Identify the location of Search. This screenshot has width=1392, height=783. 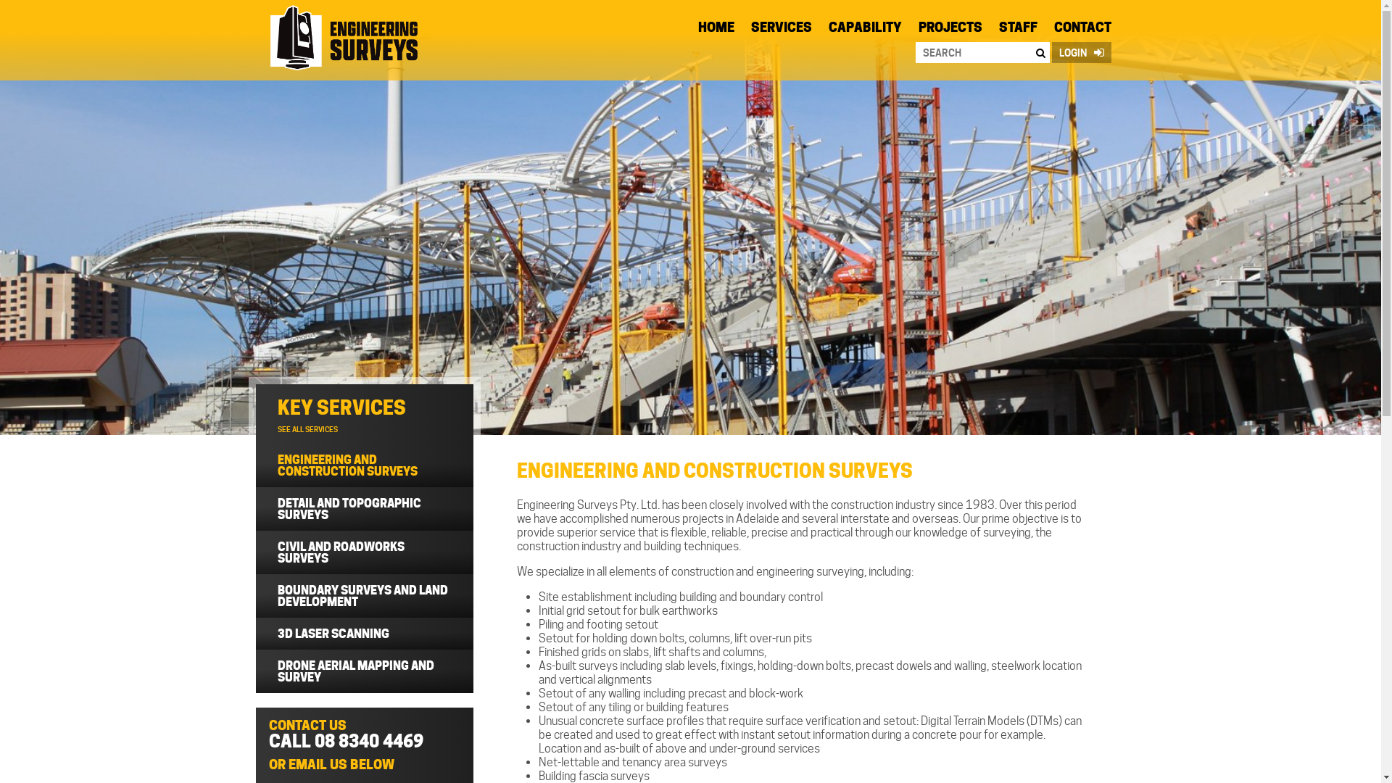
(1040, 52).